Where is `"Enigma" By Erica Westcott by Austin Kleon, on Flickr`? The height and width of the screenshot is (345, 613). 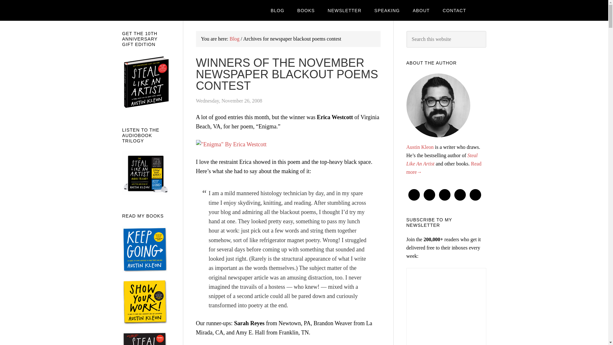 "Enigma" By Erica Westcott by Austin Kleon, on Flickr is located at coordinates (231, 144).